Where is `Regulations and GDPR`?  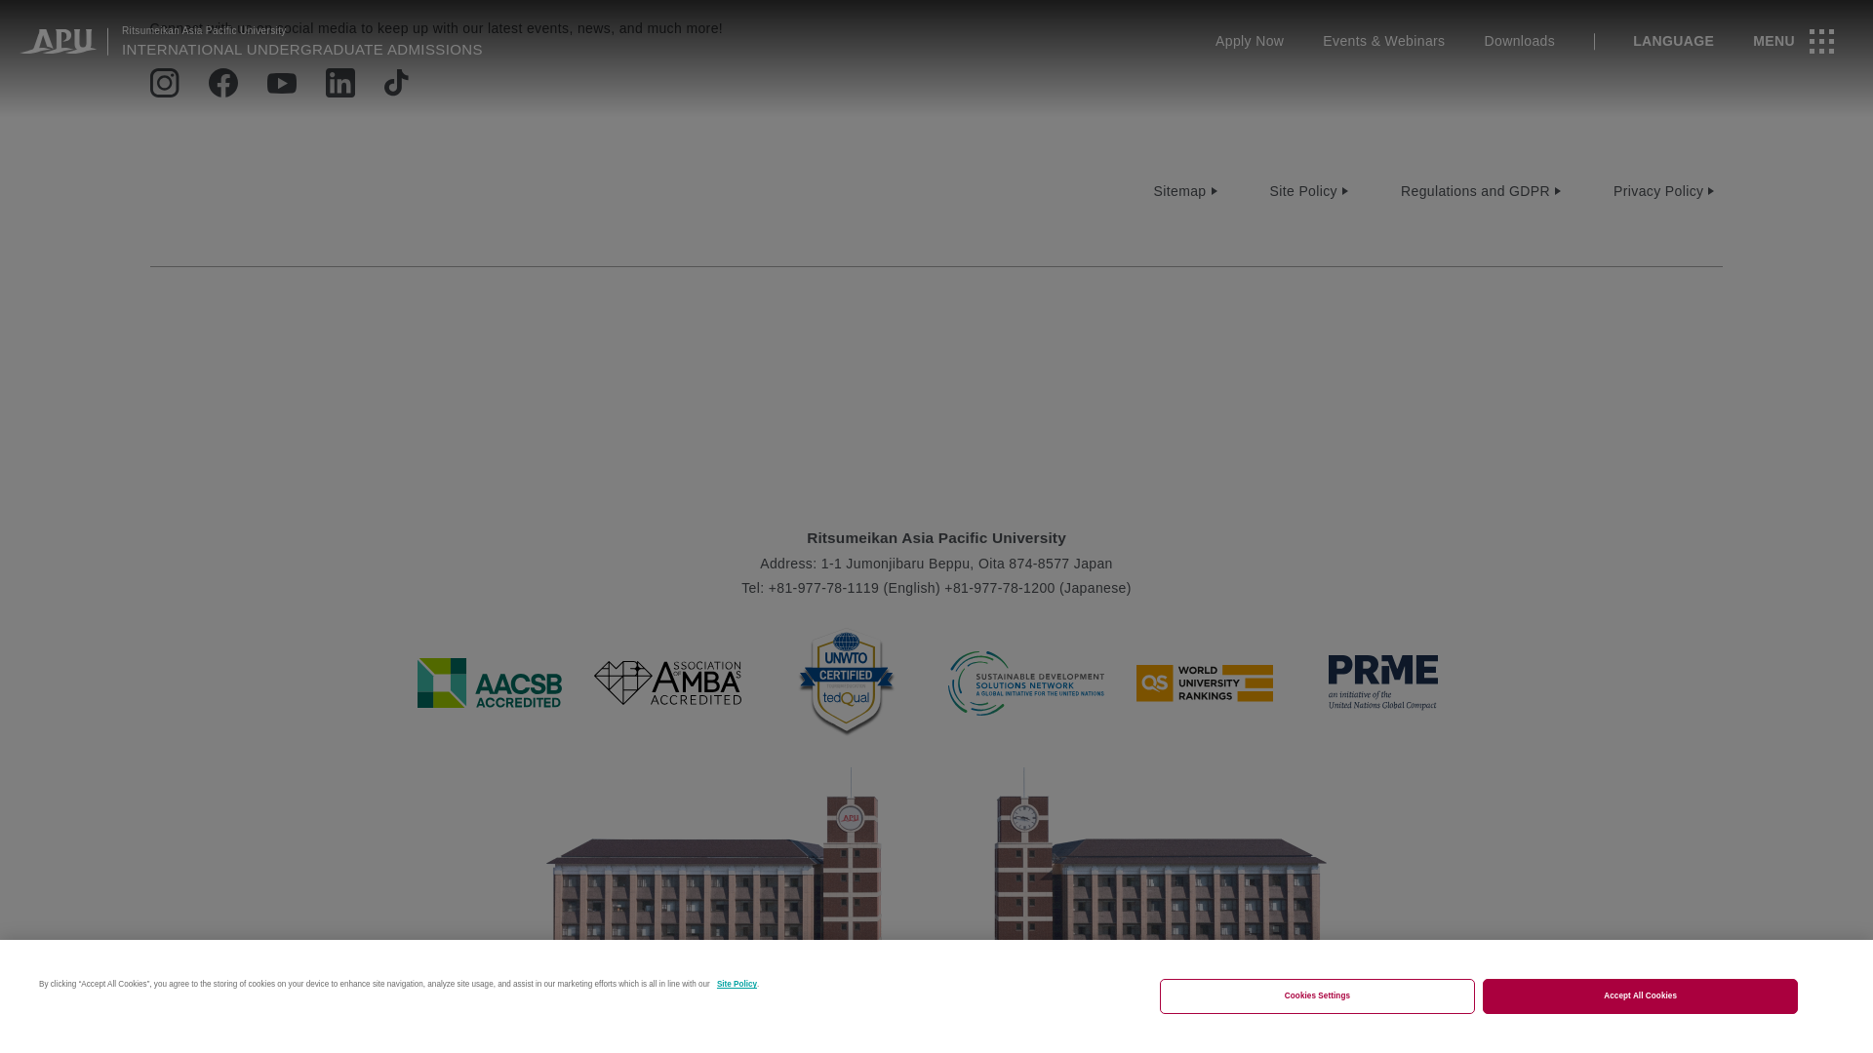 Regulations and GDPR is located at coordinates (1482, 191).